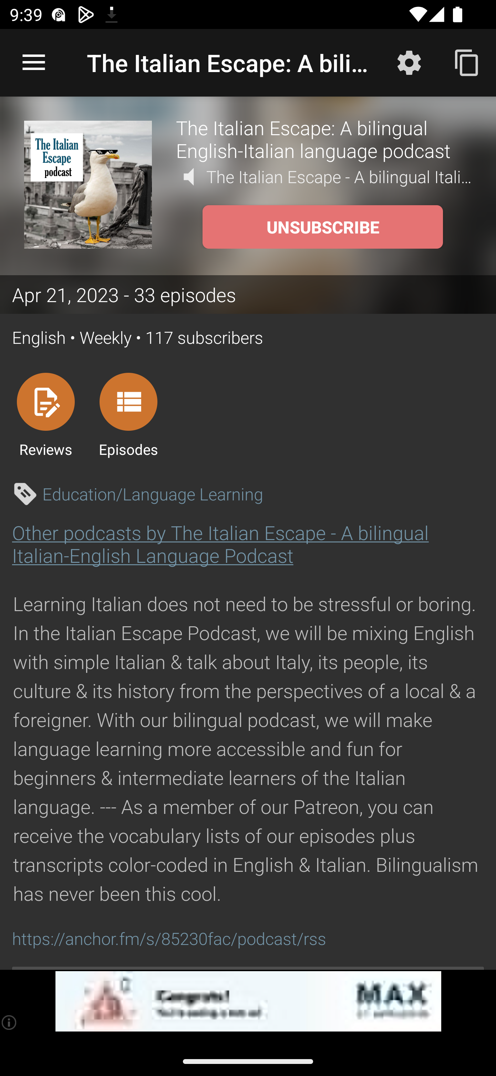  I want to click on Episodes, so click(128, 415).